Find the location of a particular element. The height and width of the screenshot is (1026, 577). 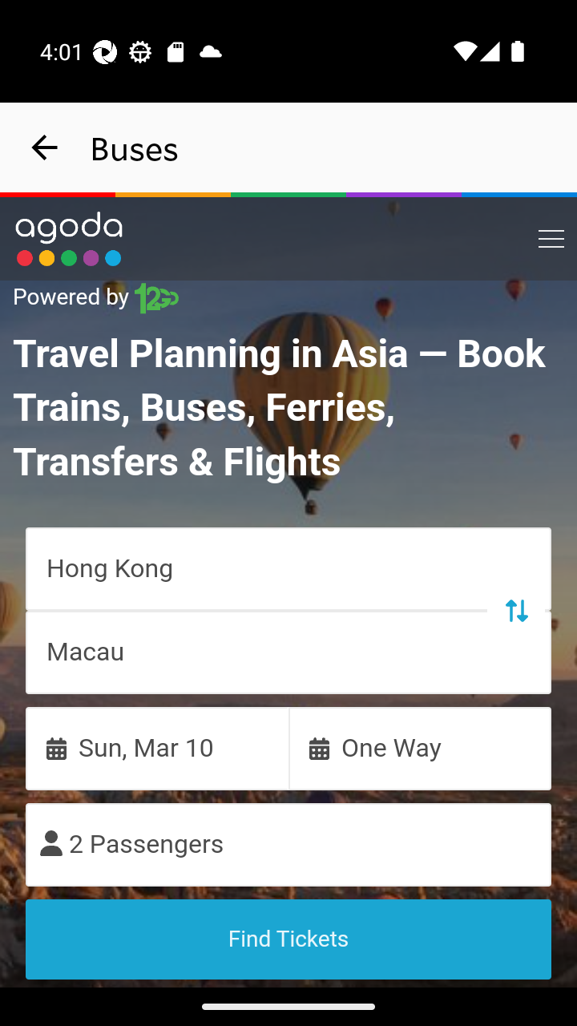

navigation_button is located at coordinates (45, 147).